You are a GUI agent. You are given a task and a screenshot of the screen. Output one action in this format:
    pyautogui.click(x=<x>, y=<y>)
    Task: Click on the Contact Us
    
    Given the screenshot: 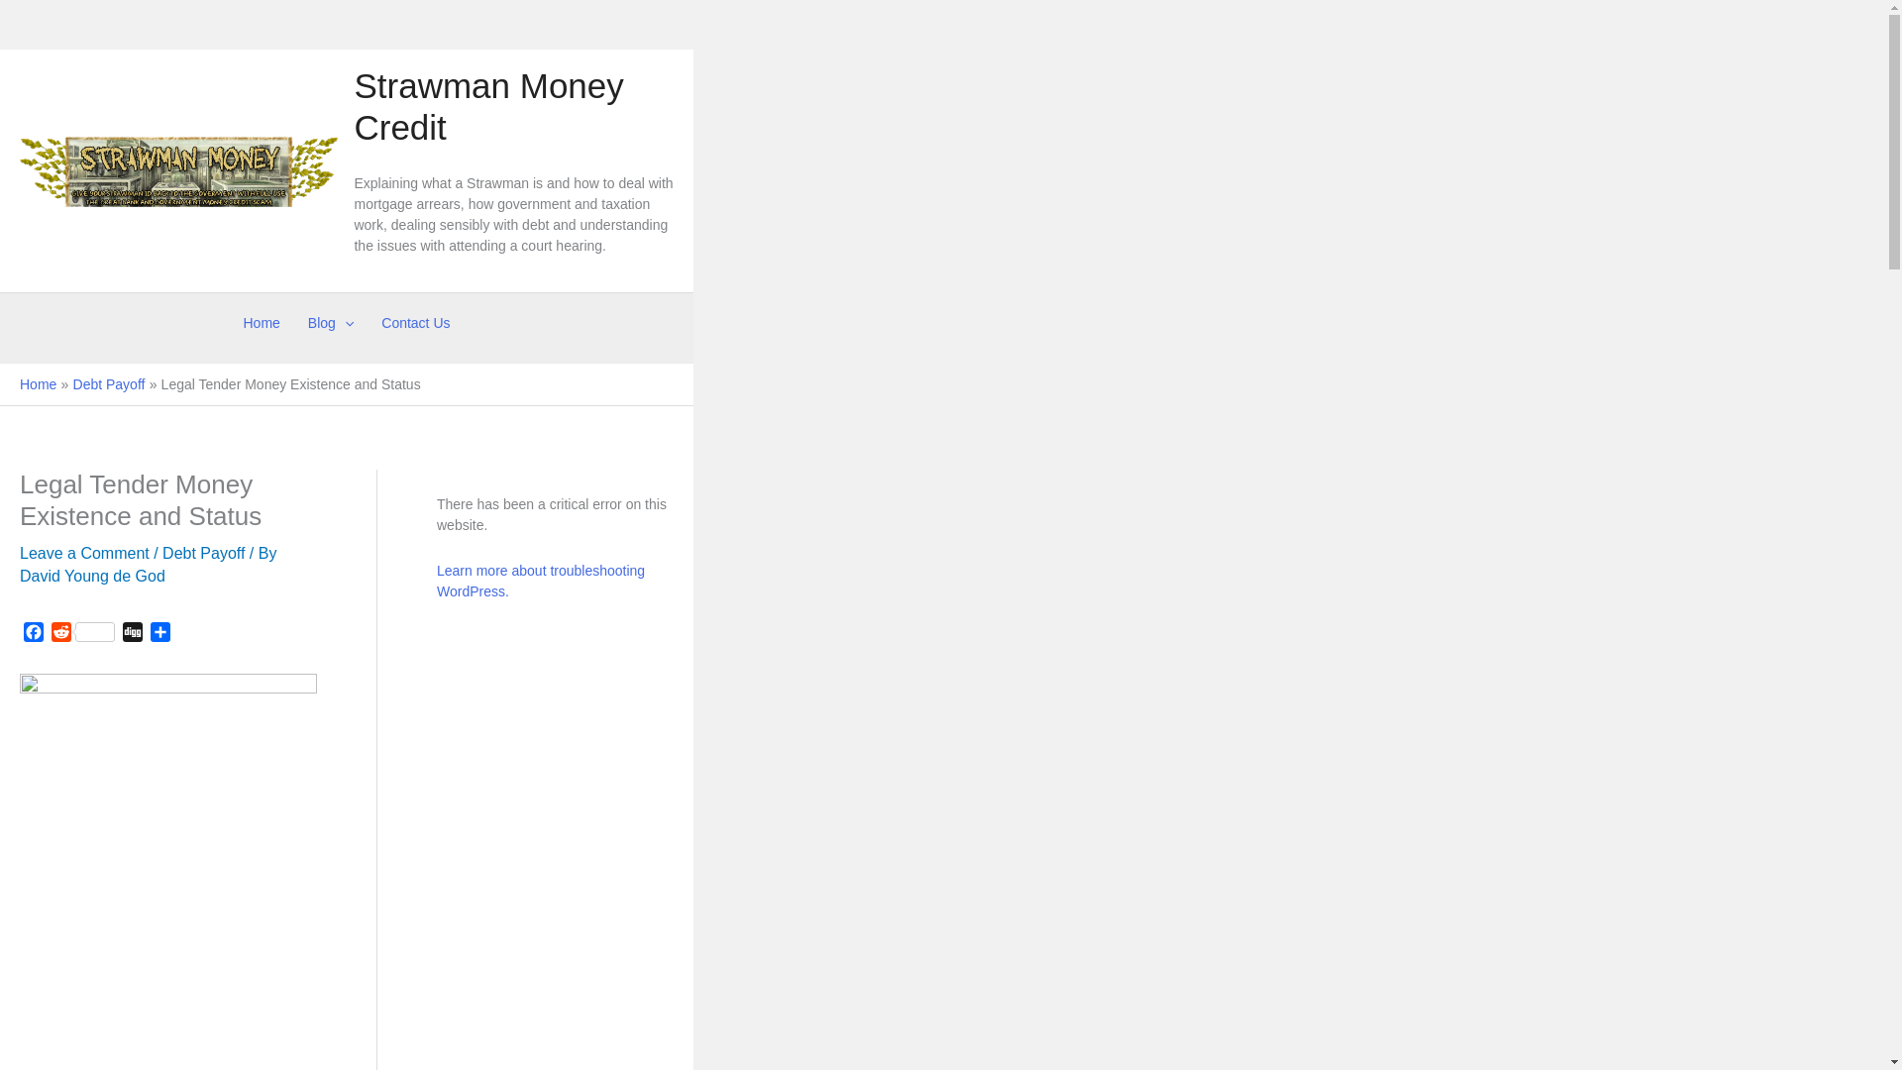 What is the action you would take?
    pyautogui.click(x=415, y=323)
    